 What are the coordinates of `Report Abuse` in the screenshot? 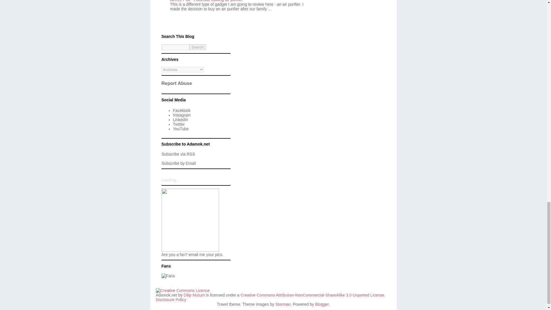 It's located at (176, 83).